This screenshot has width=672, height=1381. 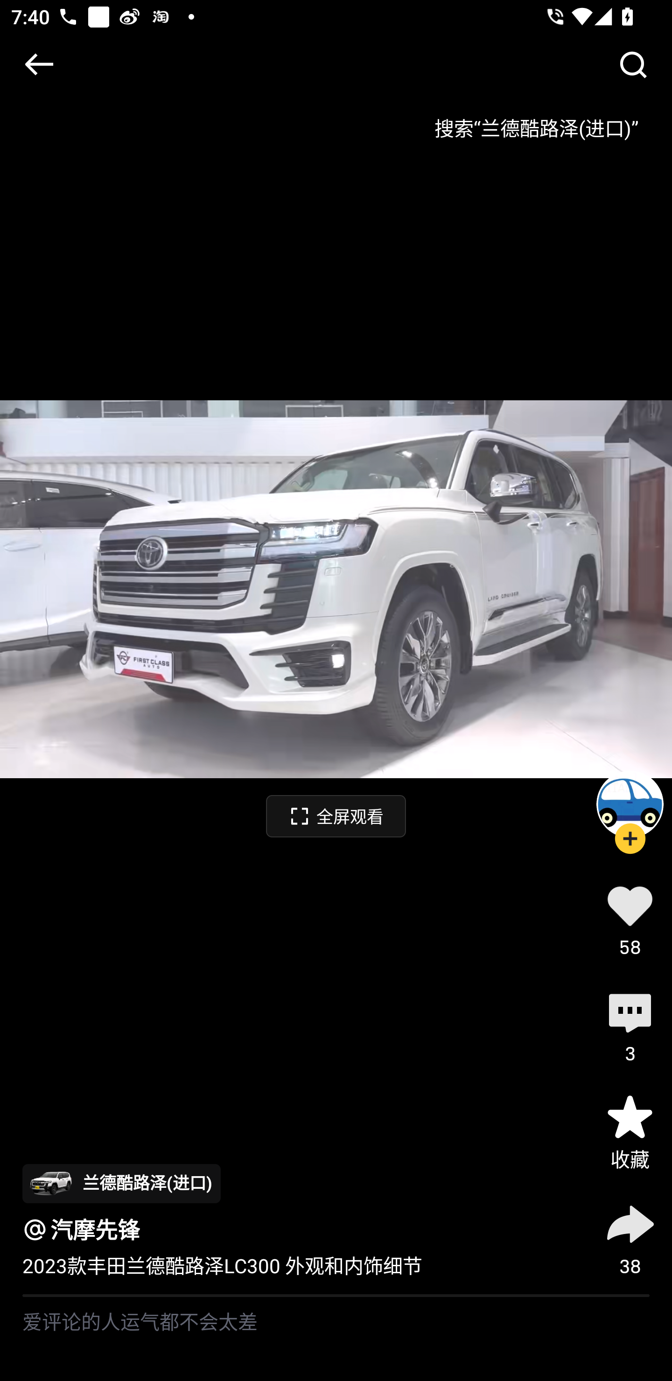 I want to click on 兰德酷路泽(进口), so click(x=121, y=1183).